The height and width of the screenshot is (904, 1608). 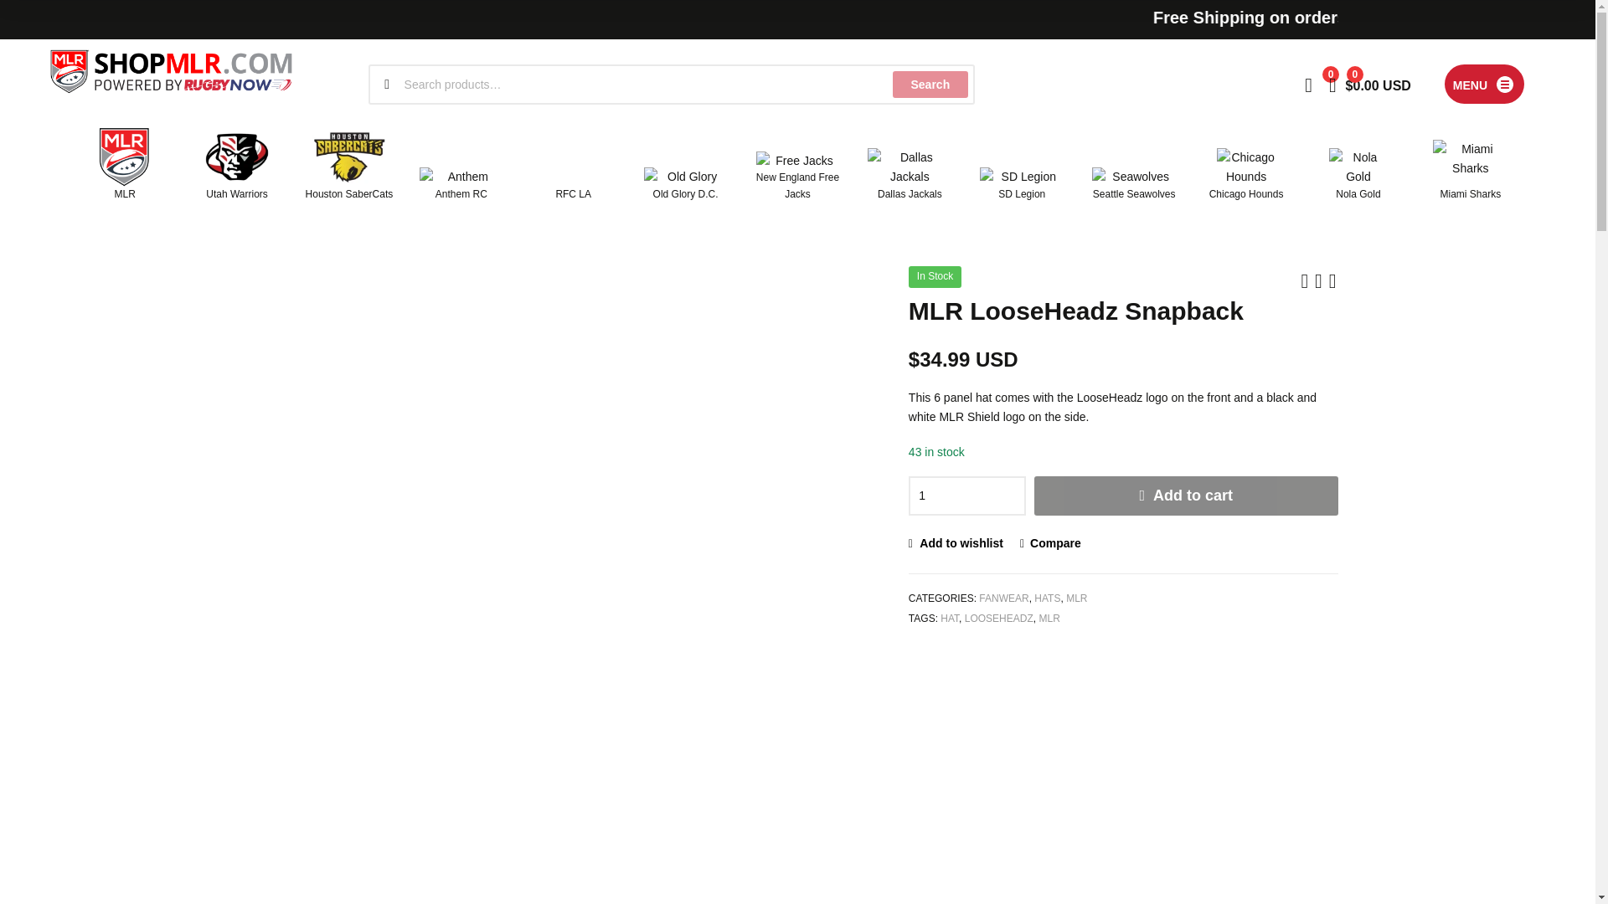 I want to click on Anthem RC, so click(x=461, y=184).